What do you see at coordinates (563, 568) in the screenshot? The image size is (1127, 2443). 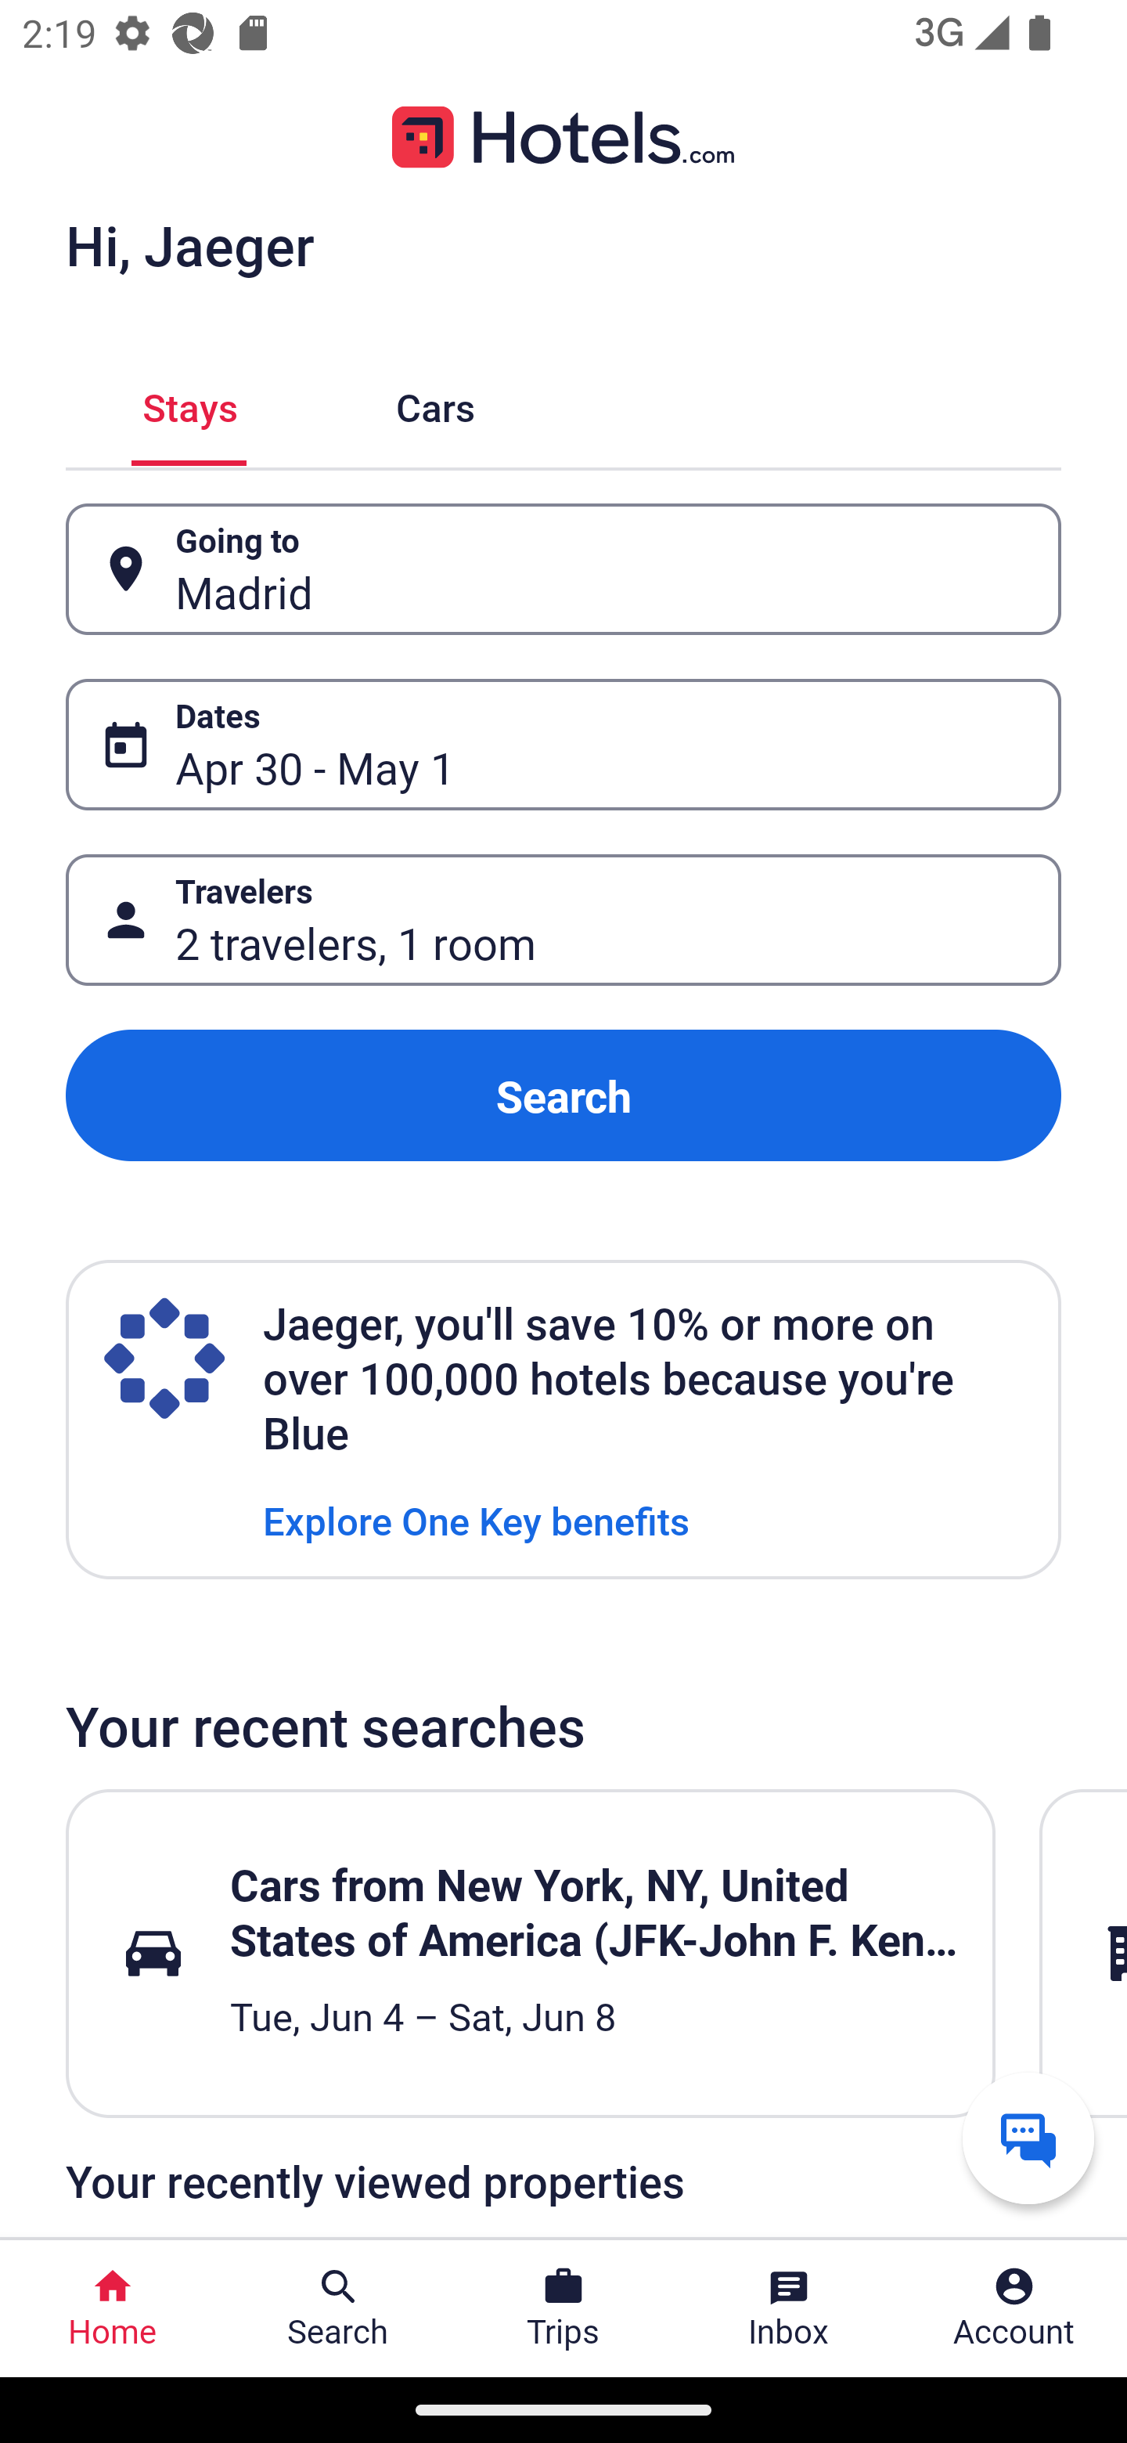 I see `Going to Button Madrid` at bounding box center [563, 568].